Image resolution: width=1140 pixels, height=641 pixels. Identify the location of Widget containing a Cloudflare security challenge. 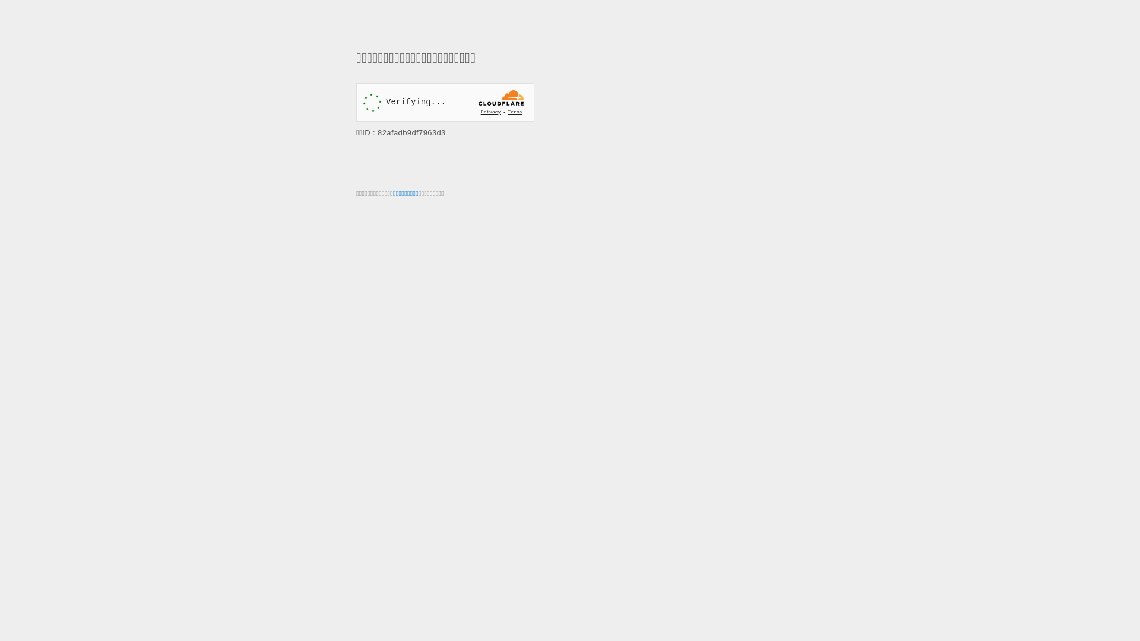
(445, 102).